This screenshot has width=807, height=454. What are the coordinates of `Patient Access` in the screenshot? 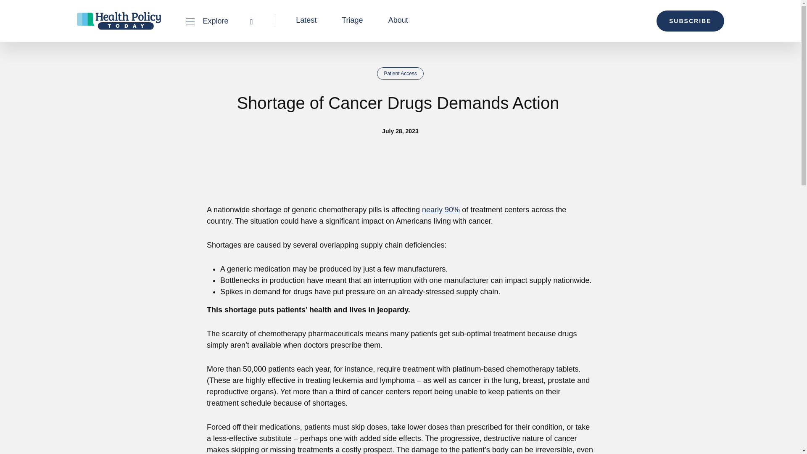 It's located at (400, 73).